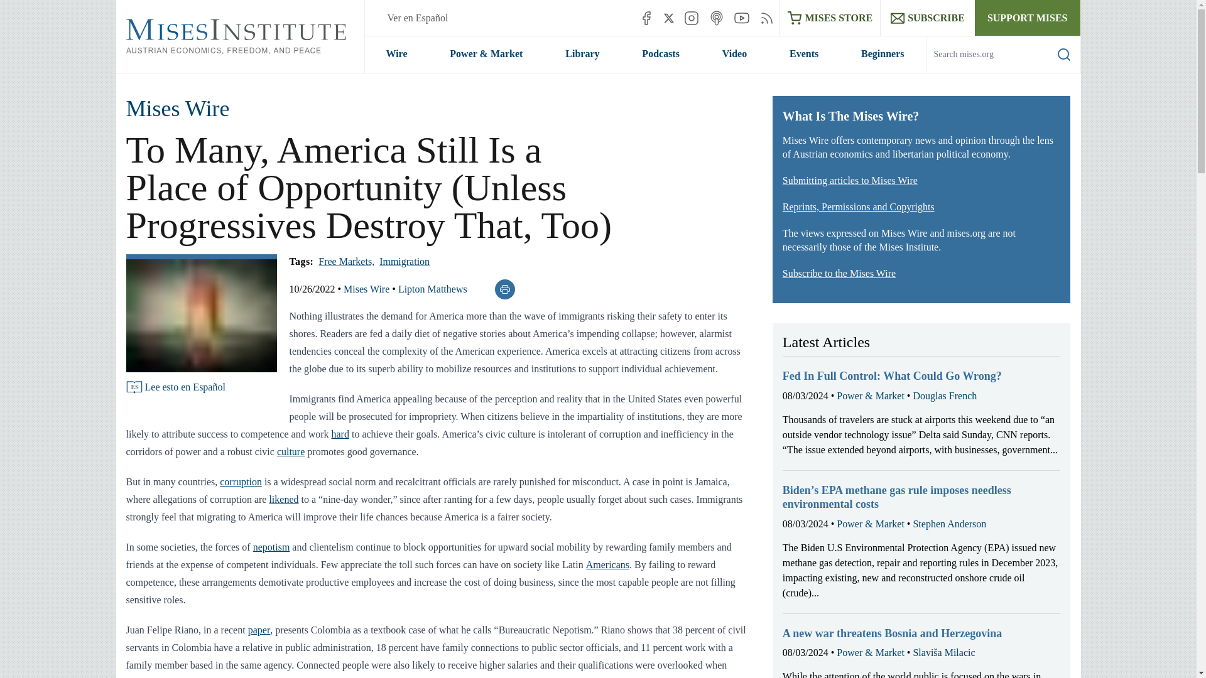  Describe the element at coordinates (804, 54) in the screenshot. I see `Events` at that location.